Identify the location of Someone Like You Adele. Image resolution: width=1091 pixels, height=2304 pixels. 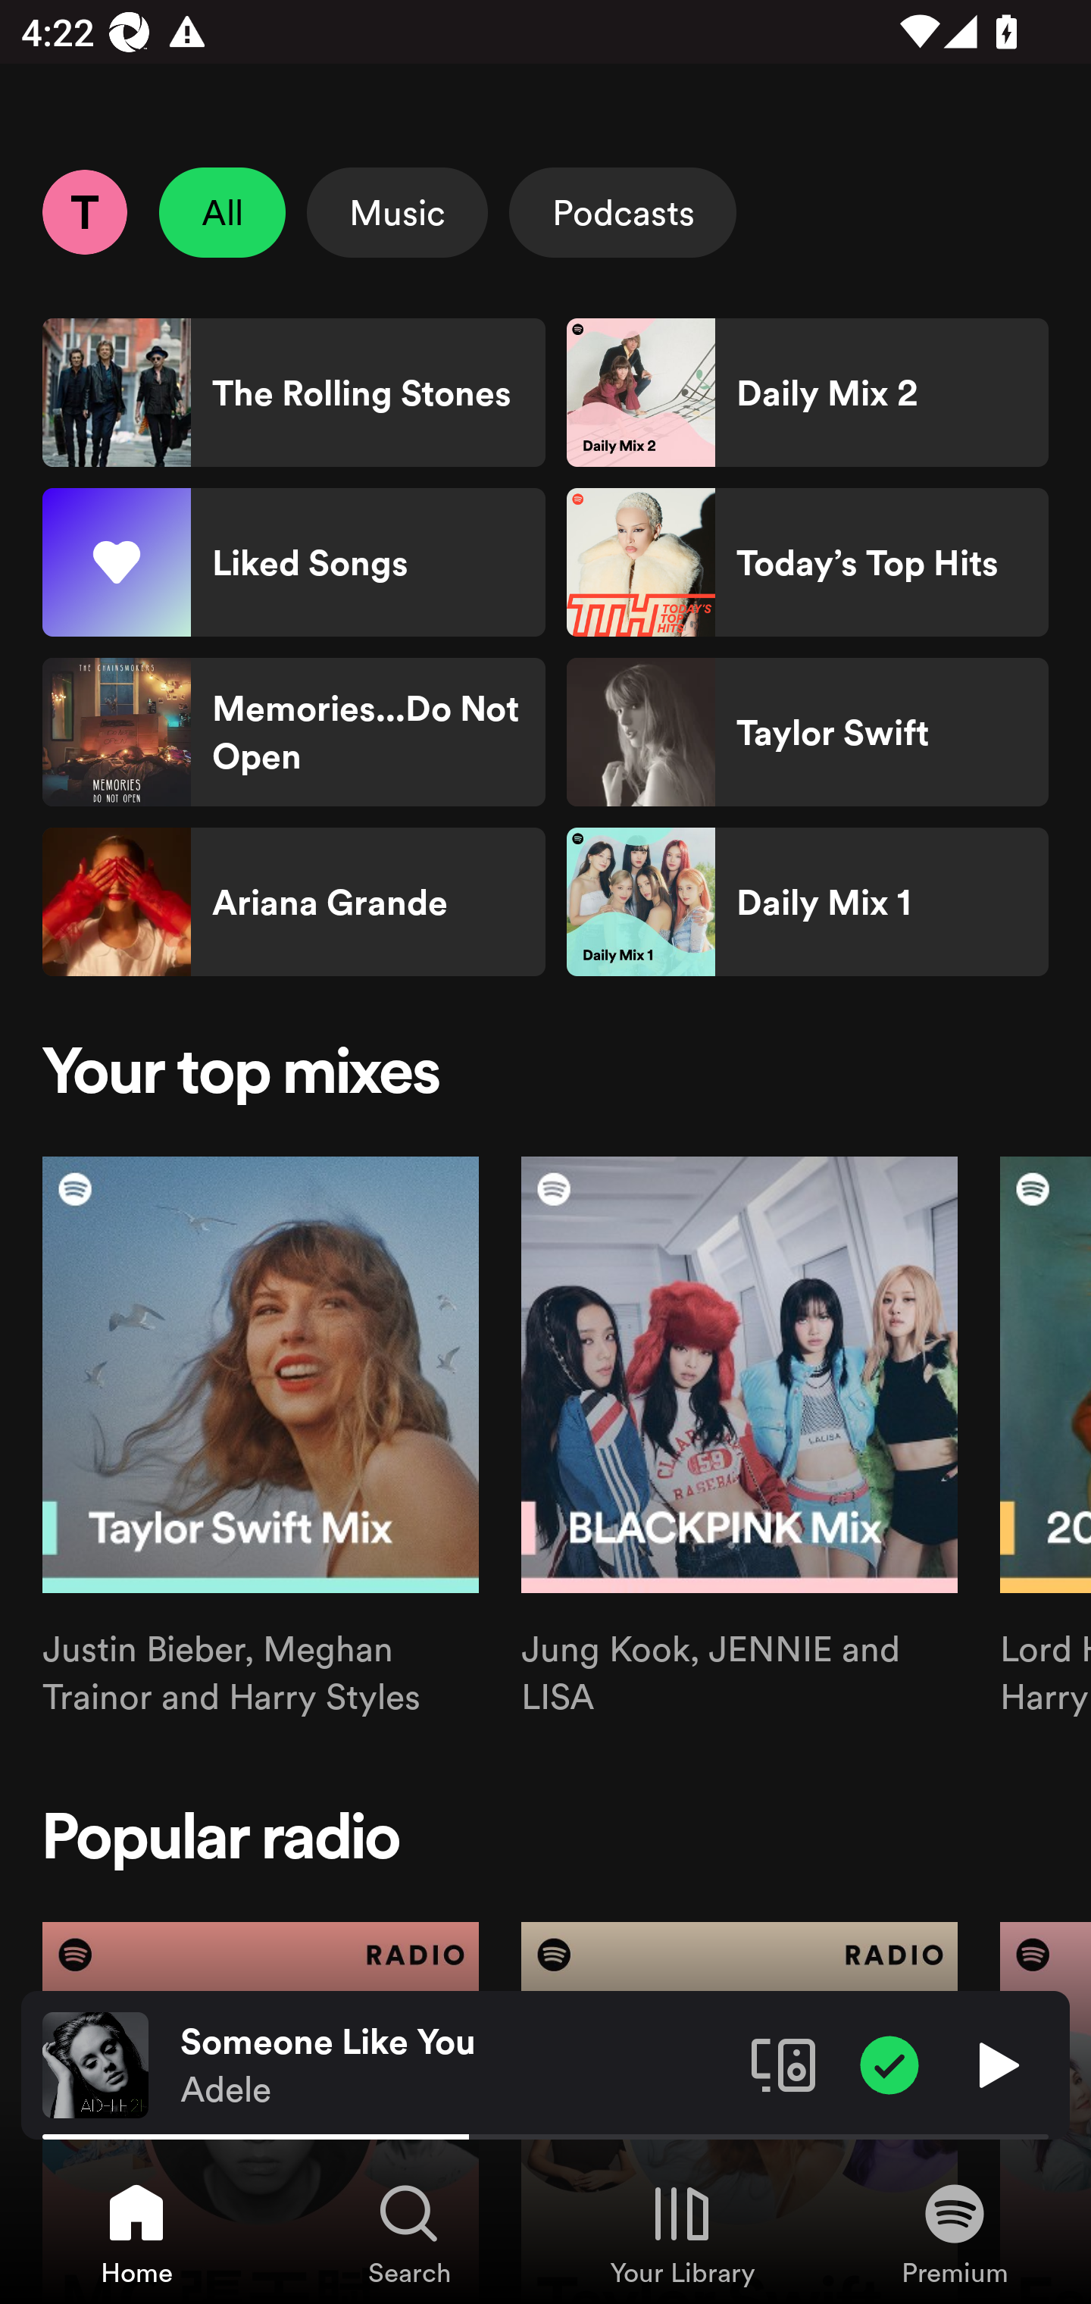
(455, 2065).